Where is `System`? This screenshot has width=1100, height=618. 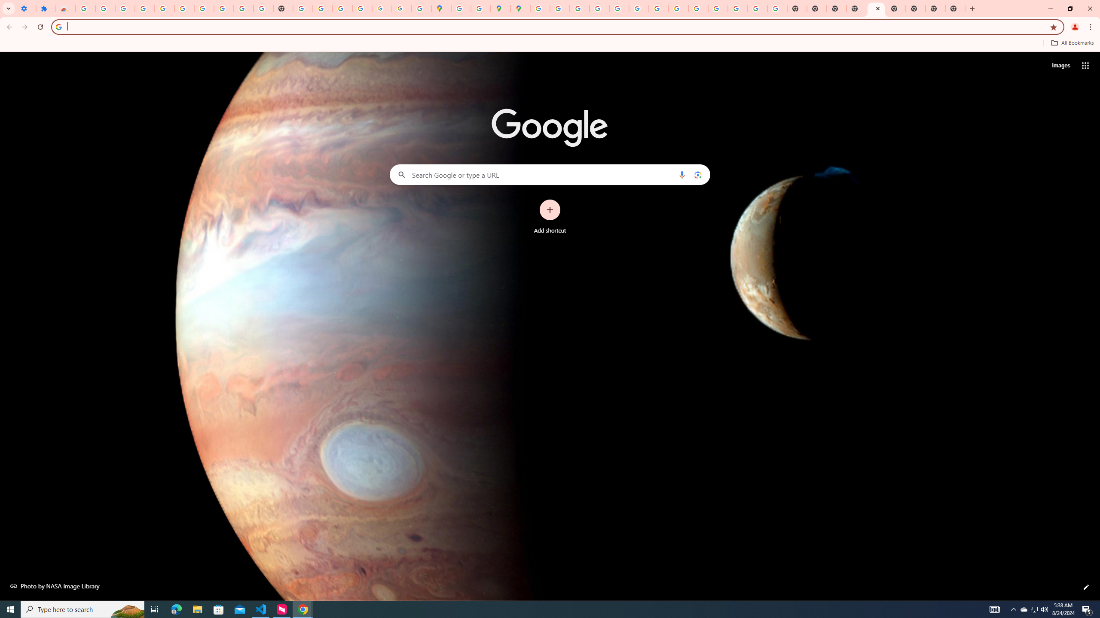
System is located at coordinates (5, 4).